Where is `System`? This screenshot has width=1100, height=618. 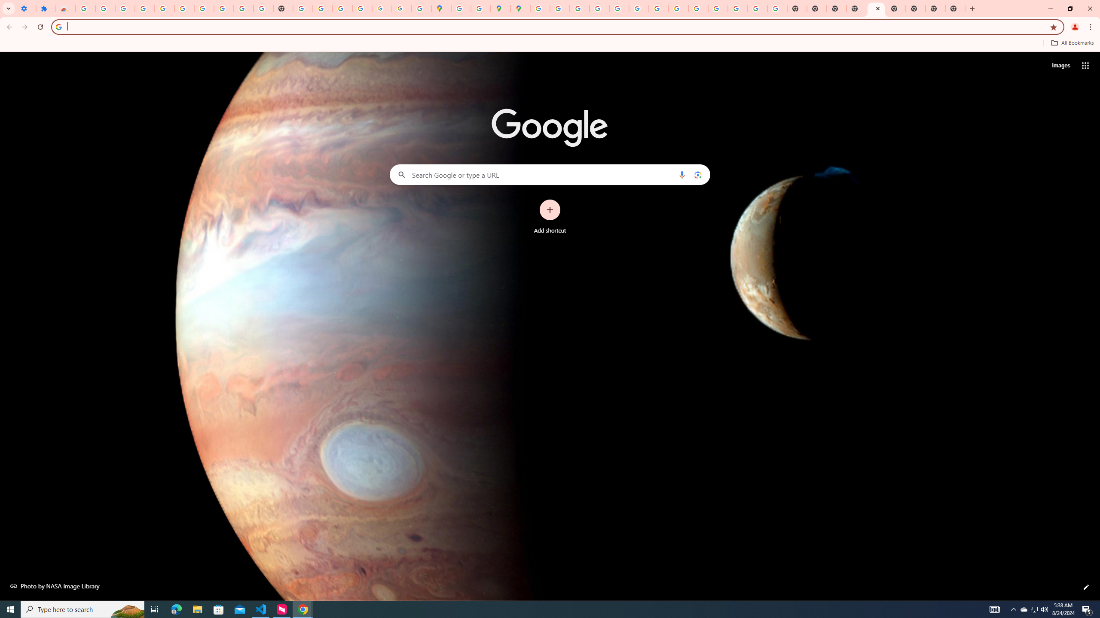
System is located at coordinates (5, 4).